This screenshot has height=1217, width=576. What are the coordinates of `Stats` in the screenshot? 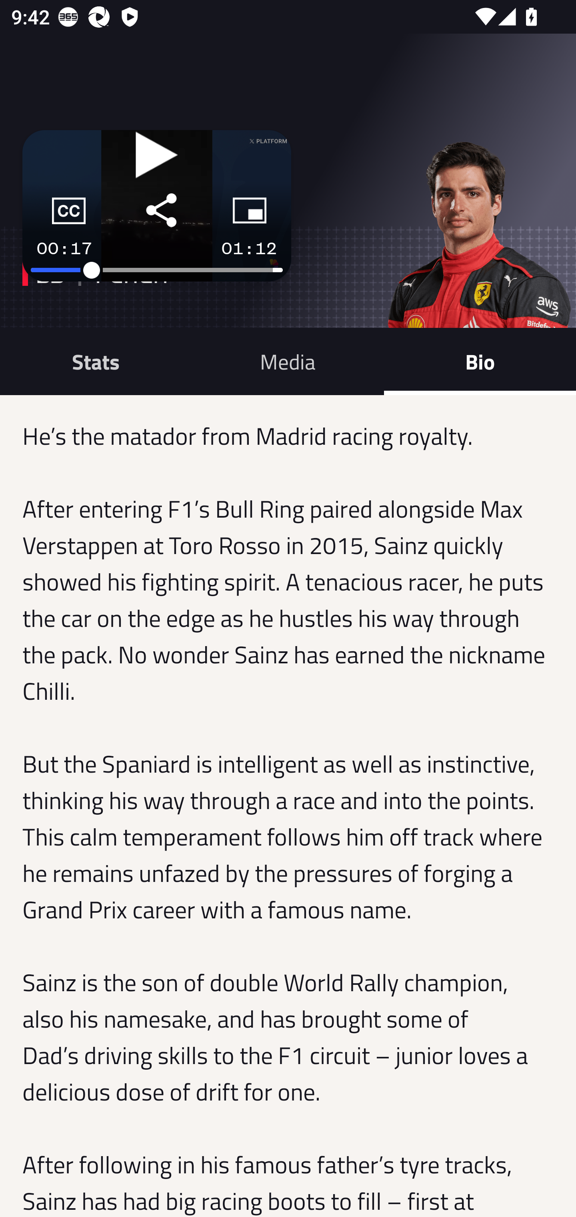 It's located at (96, 361).